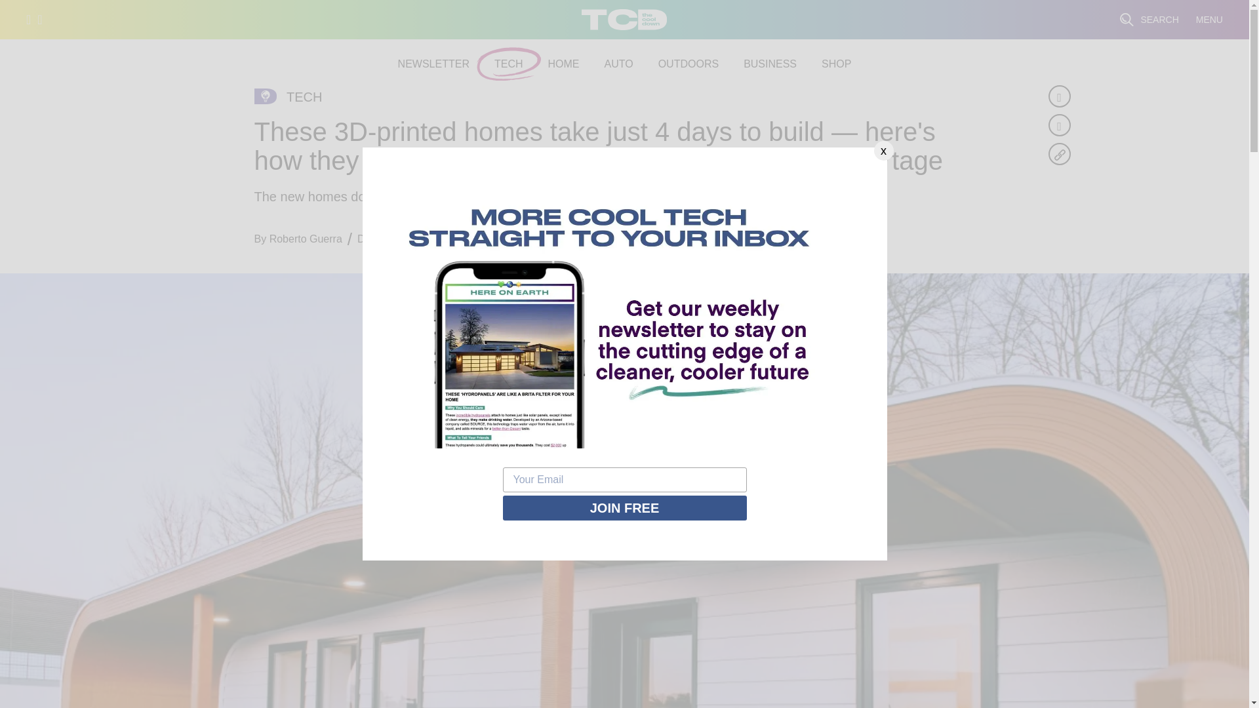 The width and height of the screenshot is (1259, 708). What do you see at coordinates (689, 64) in the screenshot?
I see `OUTDOORS` at bounding box center [689, 64].